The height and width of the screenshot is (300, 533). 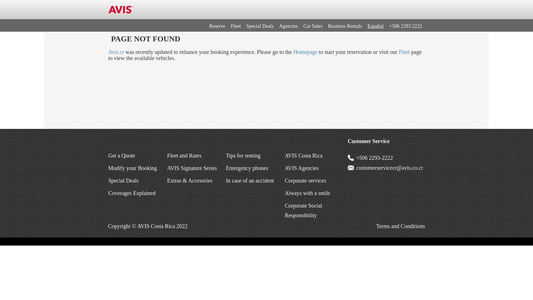 What do you see at coordinates (123, 181) in the screenshot?
I see `Special Deals` at bounding box center [123, 181].